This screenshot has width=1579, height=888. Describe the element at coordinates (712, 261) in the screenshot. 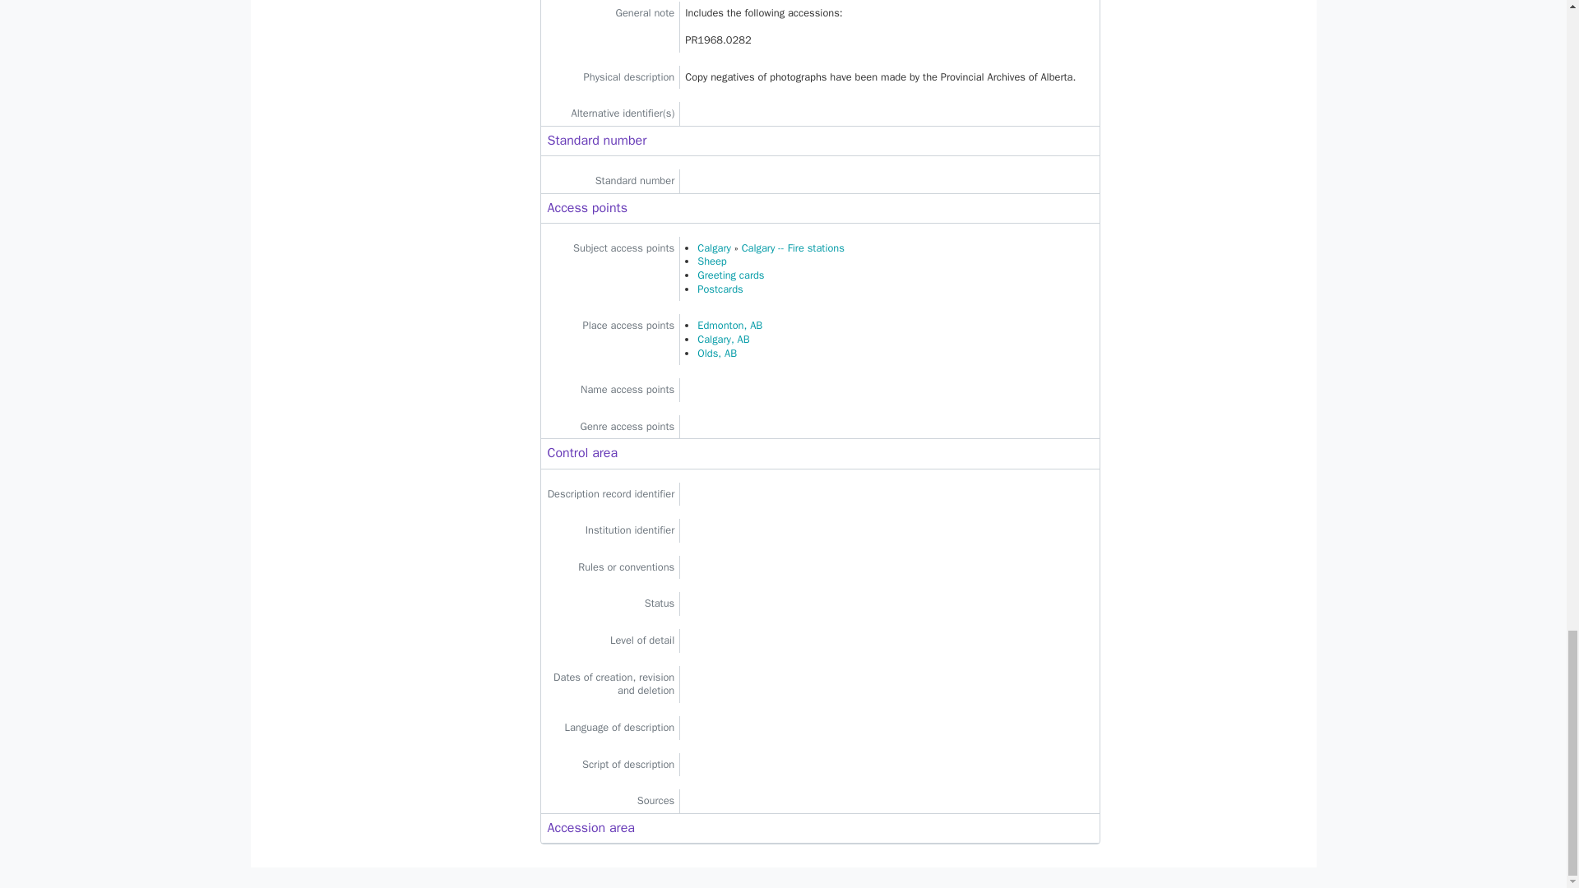

I see `Sheep` at that location.